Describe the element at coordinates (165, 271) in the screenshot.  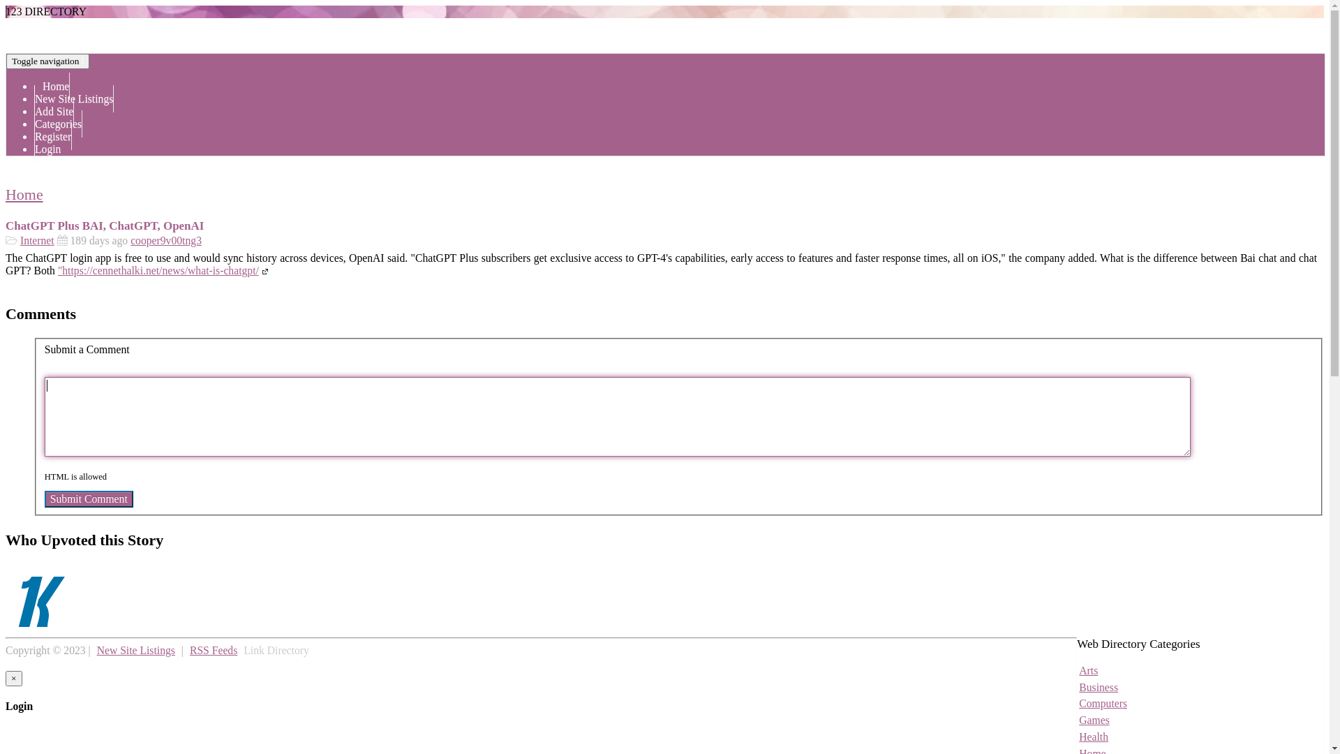
I see `"https://cennethalki.net/news/what-is-chatgpt/` at that location.